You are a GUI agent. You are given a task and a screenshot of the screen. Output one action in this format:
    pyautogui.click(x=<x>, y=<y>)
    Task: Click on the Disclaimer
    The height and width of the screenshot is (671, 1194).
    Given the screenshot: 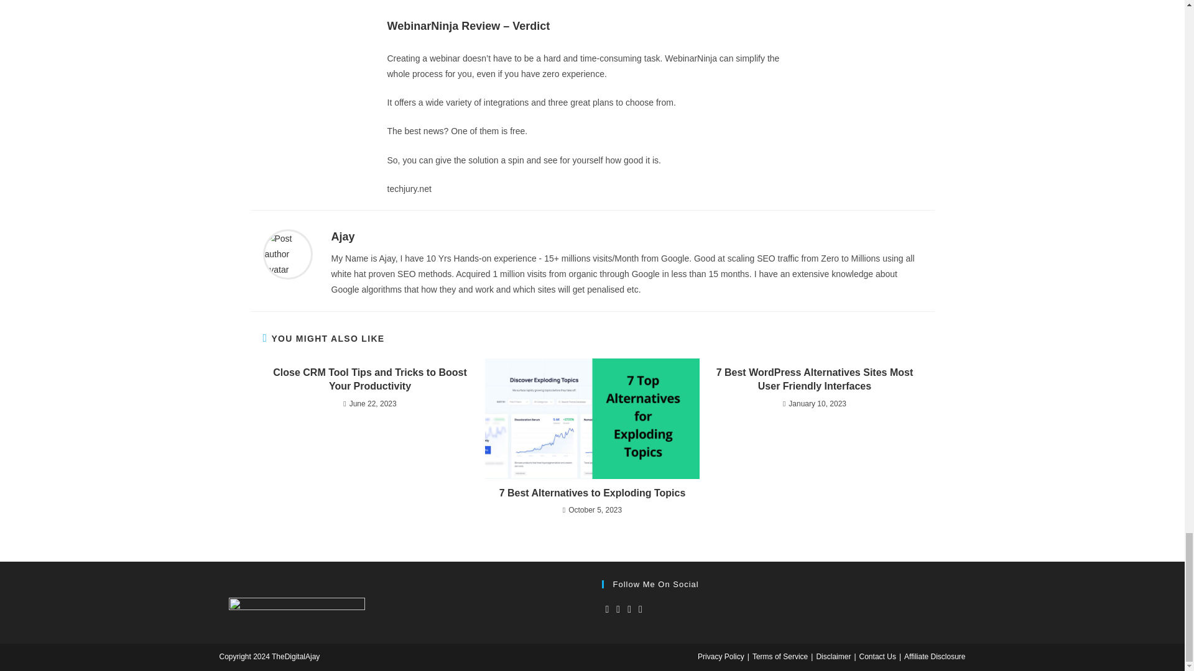 What is the action you would take?
    pyautogui.click(x=833, y=656)
    